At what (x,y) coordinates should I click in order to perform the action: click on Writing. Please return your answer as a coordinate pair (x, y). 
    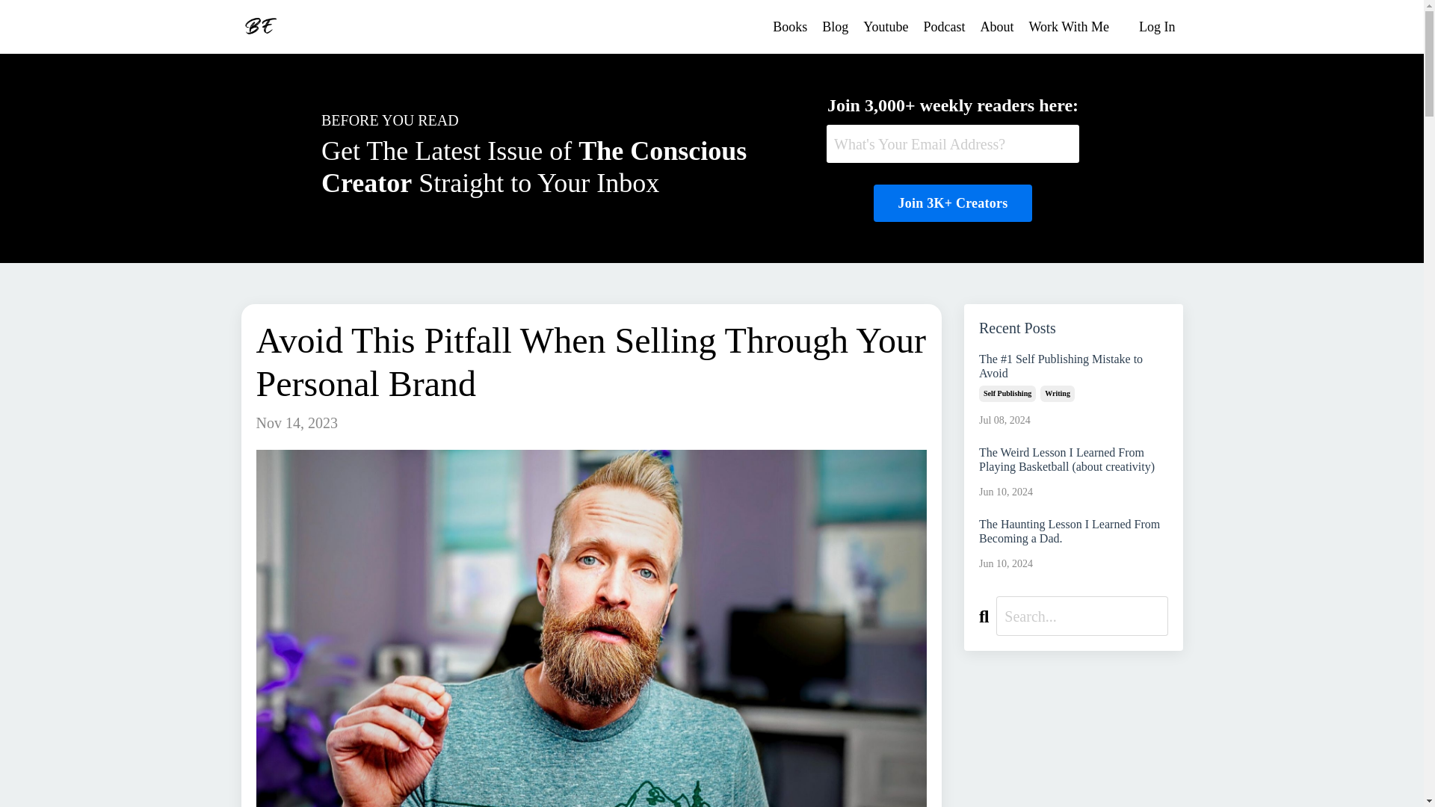
    Looking at the image, I should click on (1058, 393).